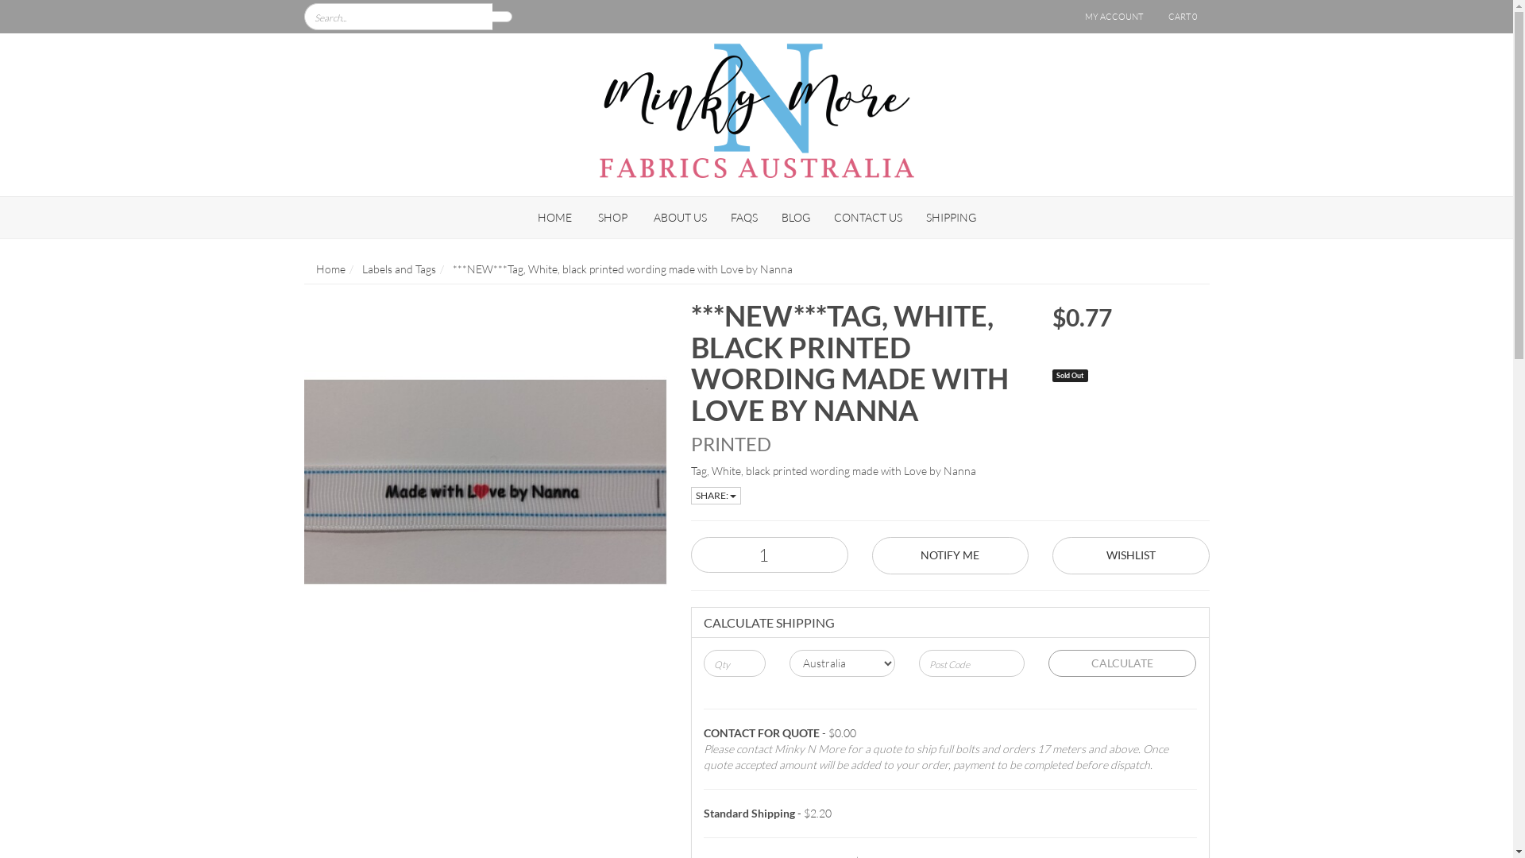  What do you see at coordinates (613, 218) in the screenshot?
I see `SHOP` at bounding box center [613, 218].